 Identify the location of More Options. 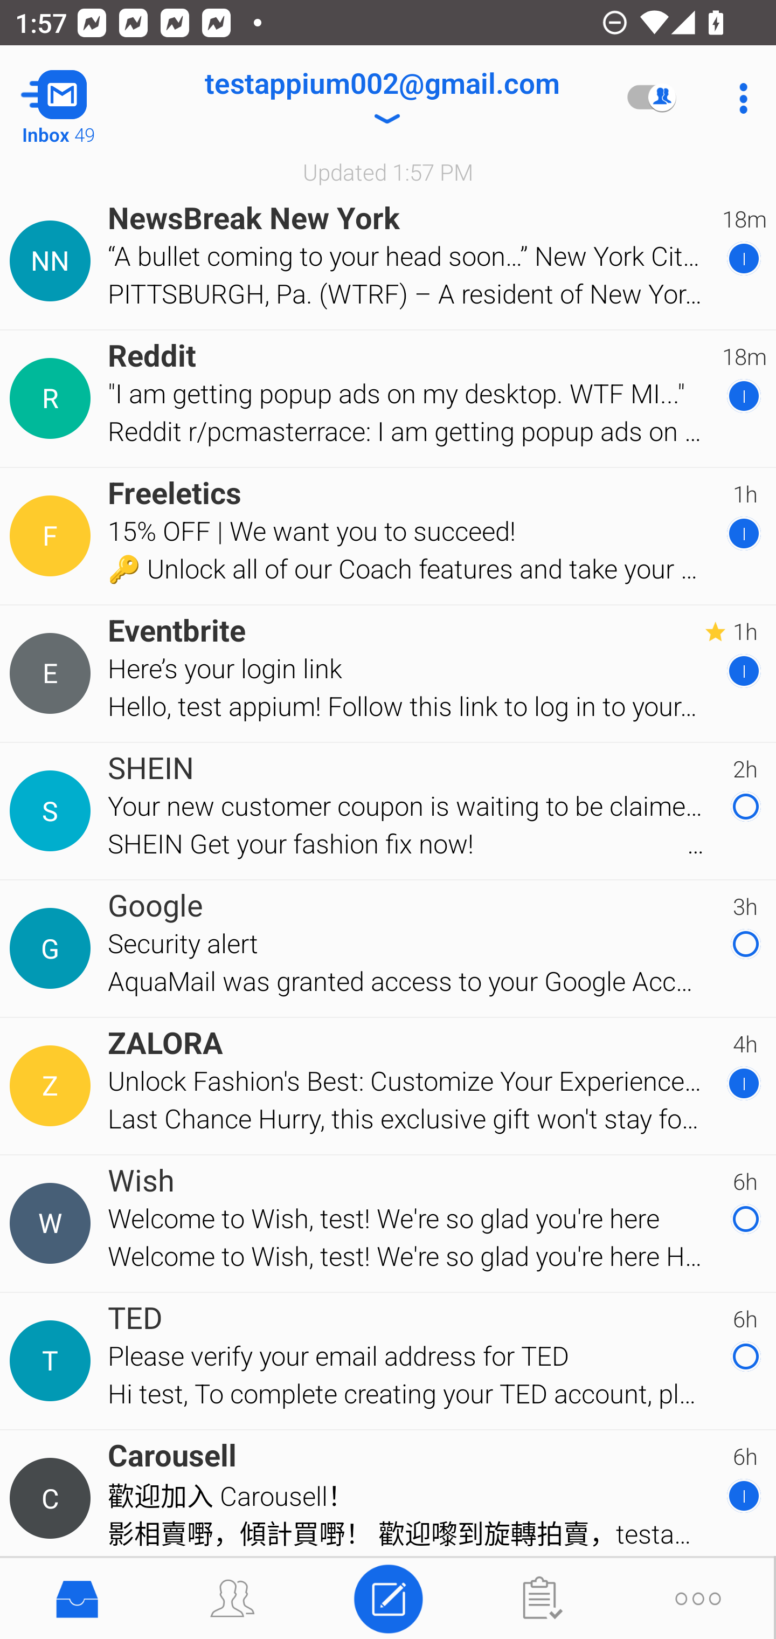
(738, 98).